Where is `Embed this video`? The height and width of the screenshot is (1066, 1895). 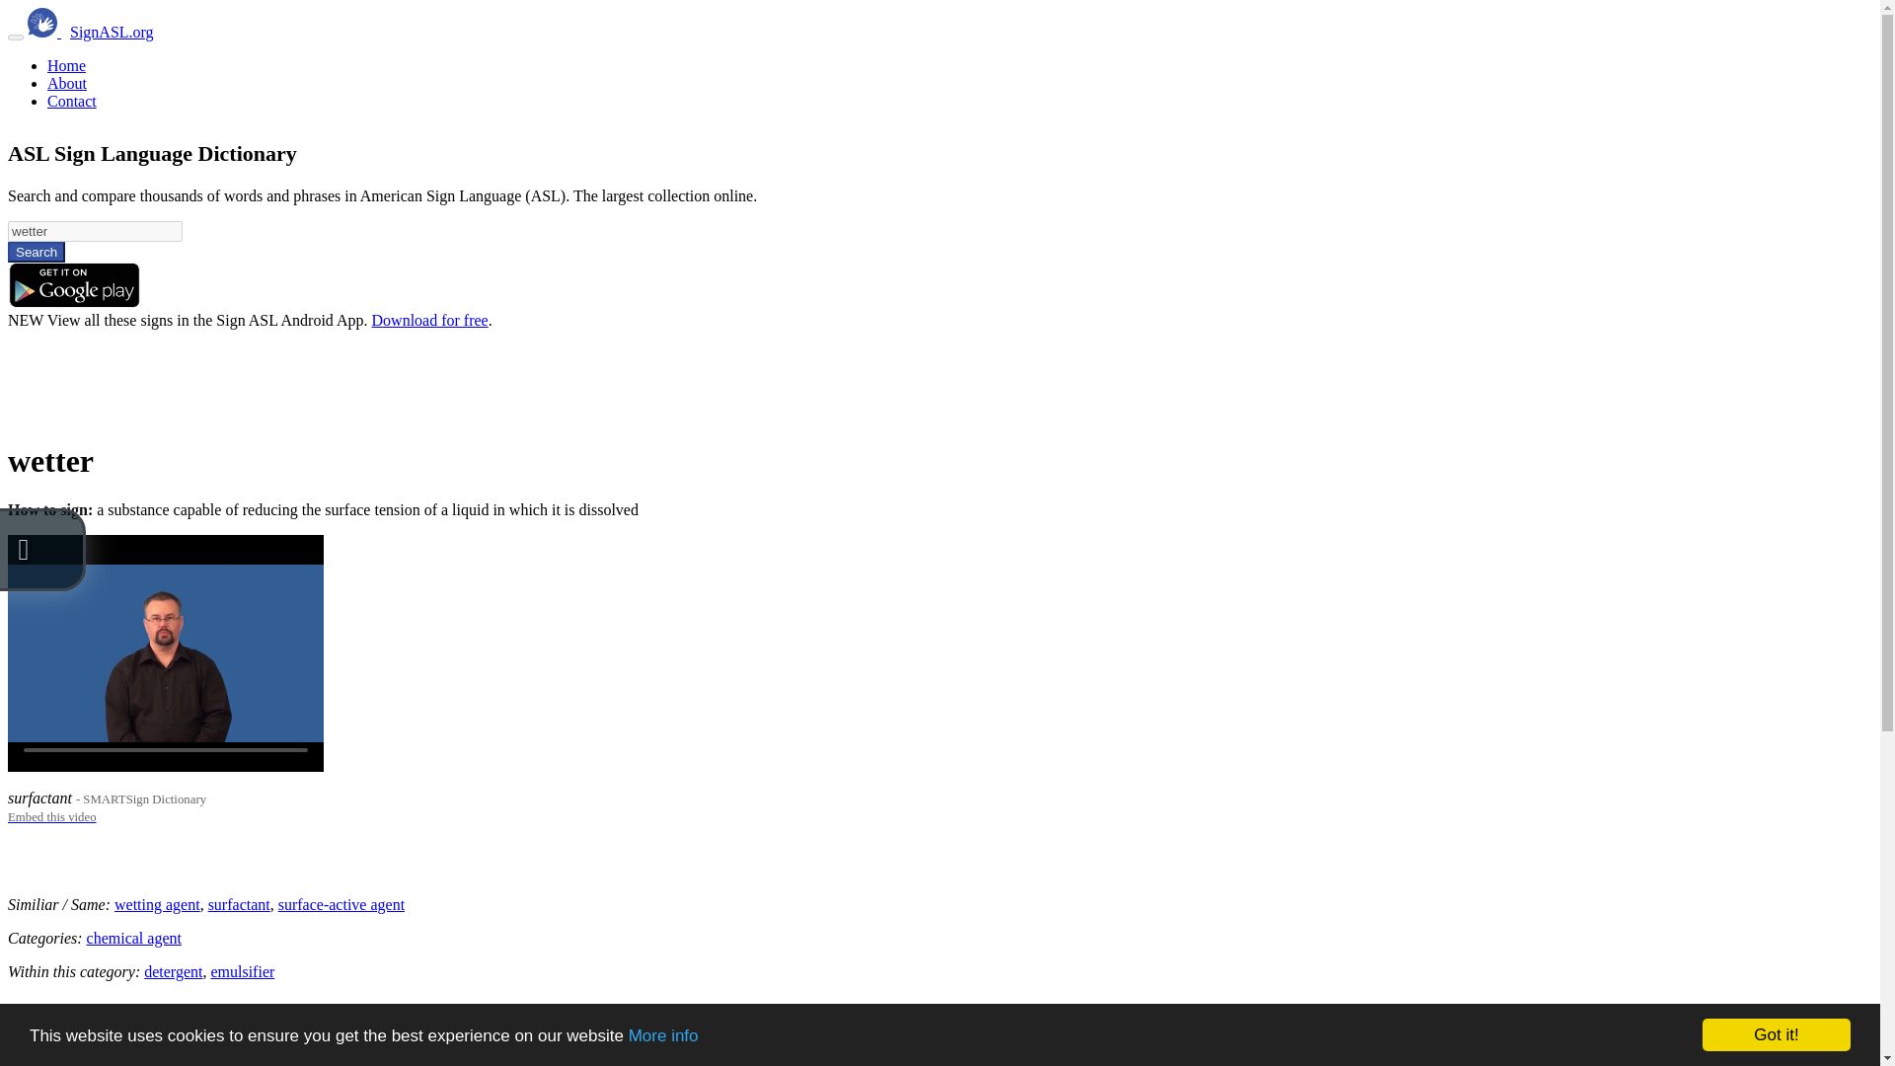 Embed this video is located at coordinates (51, 815).